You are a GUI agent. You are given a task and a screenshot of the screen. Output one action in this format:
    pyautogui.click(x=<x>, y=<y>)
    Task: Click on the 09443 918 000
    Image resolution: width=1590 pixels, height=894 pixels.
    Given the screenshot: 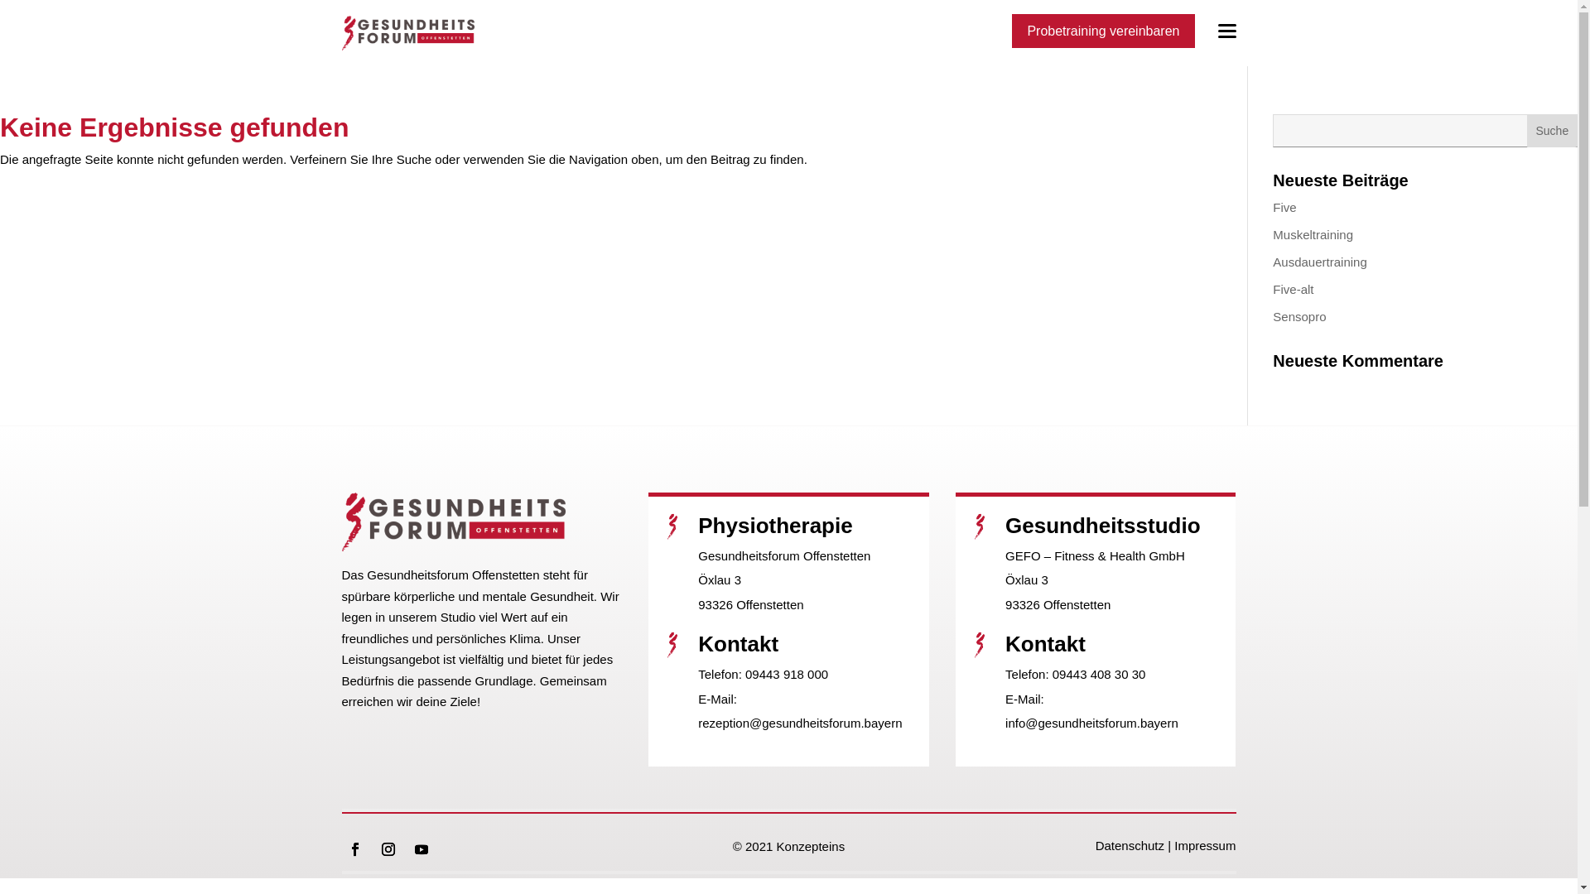 What is the action you would take?
    pyautogui.click(x=787, y=674)
    